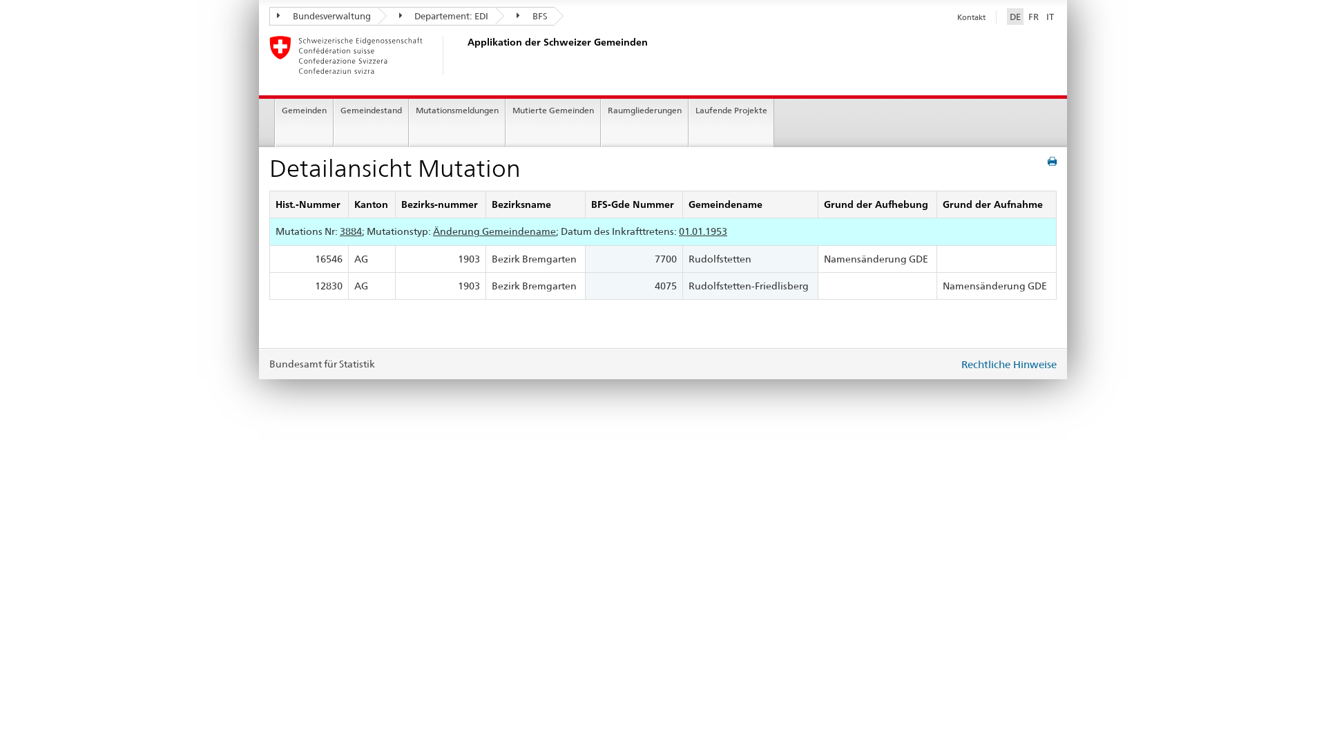  What do you see at coordinates (457, 123) in the screenshot?
I see `Mutationsmeldungen` at bounding box center [457, 123].